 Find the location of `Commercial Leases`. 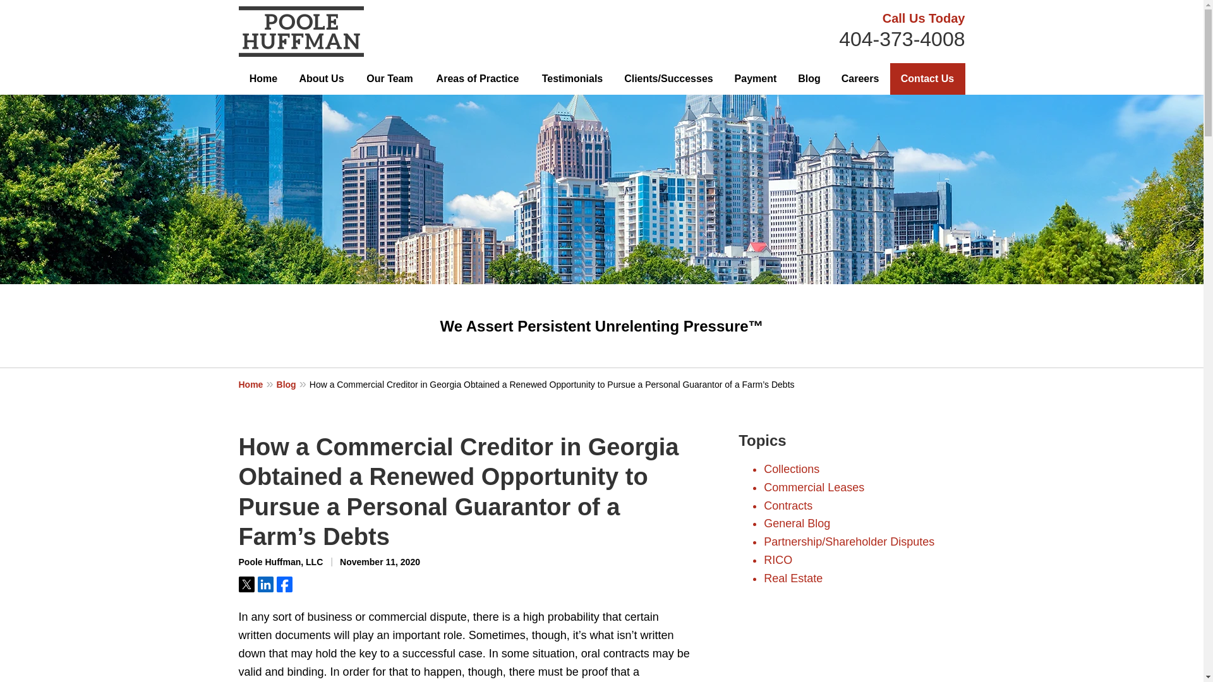

Commercial Leases is located at coordinates (814, 488).